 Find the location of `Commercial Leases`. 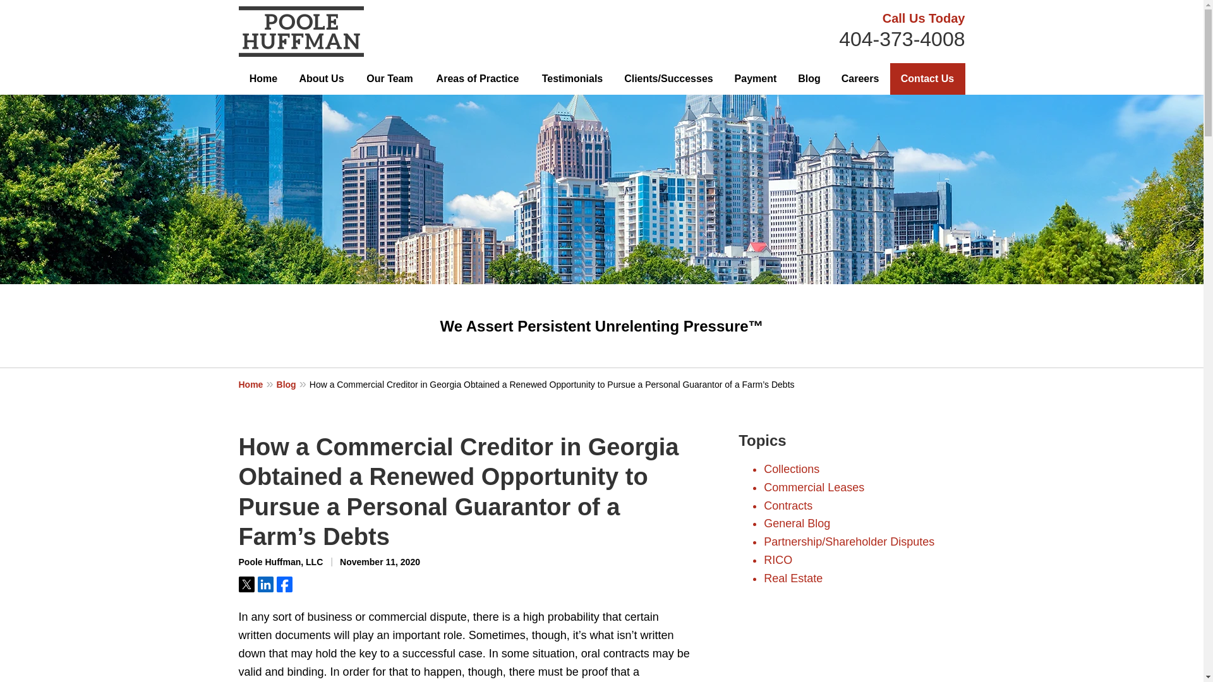

Commercial Leases is located at coordinates (814, 488).